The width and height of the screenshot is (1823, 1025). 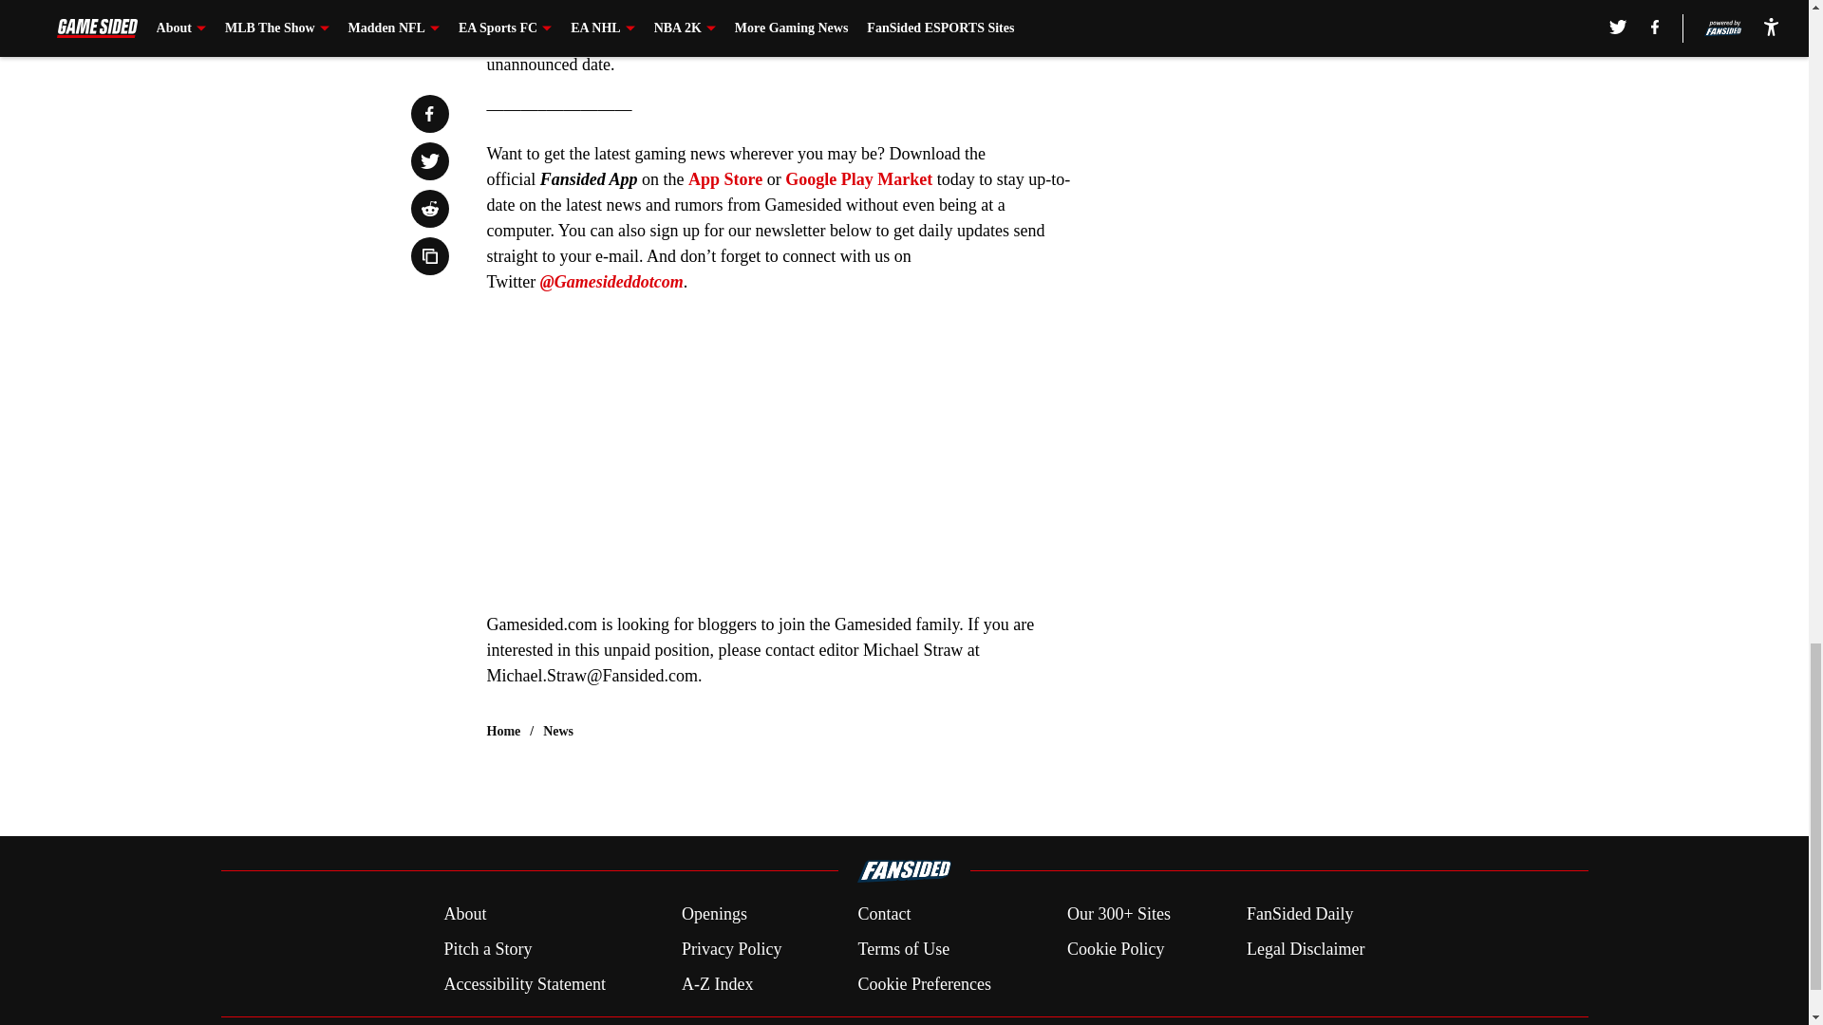 I want to click on Contact, so click(x=883, y=915).